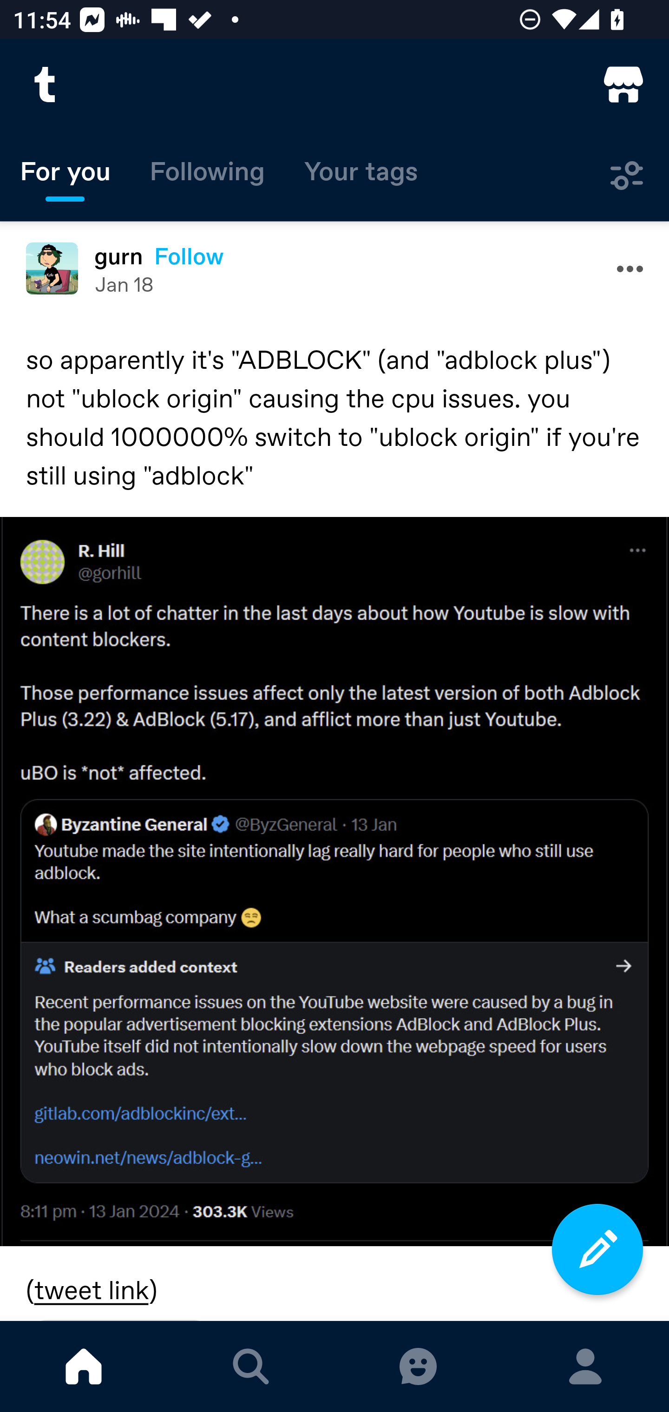 The width and height of the screenshot is (669, 1412). What do you see at coordinates (623, 85) in the screenshot?
I see `TumblrMart` at bounding box center [623, 85].